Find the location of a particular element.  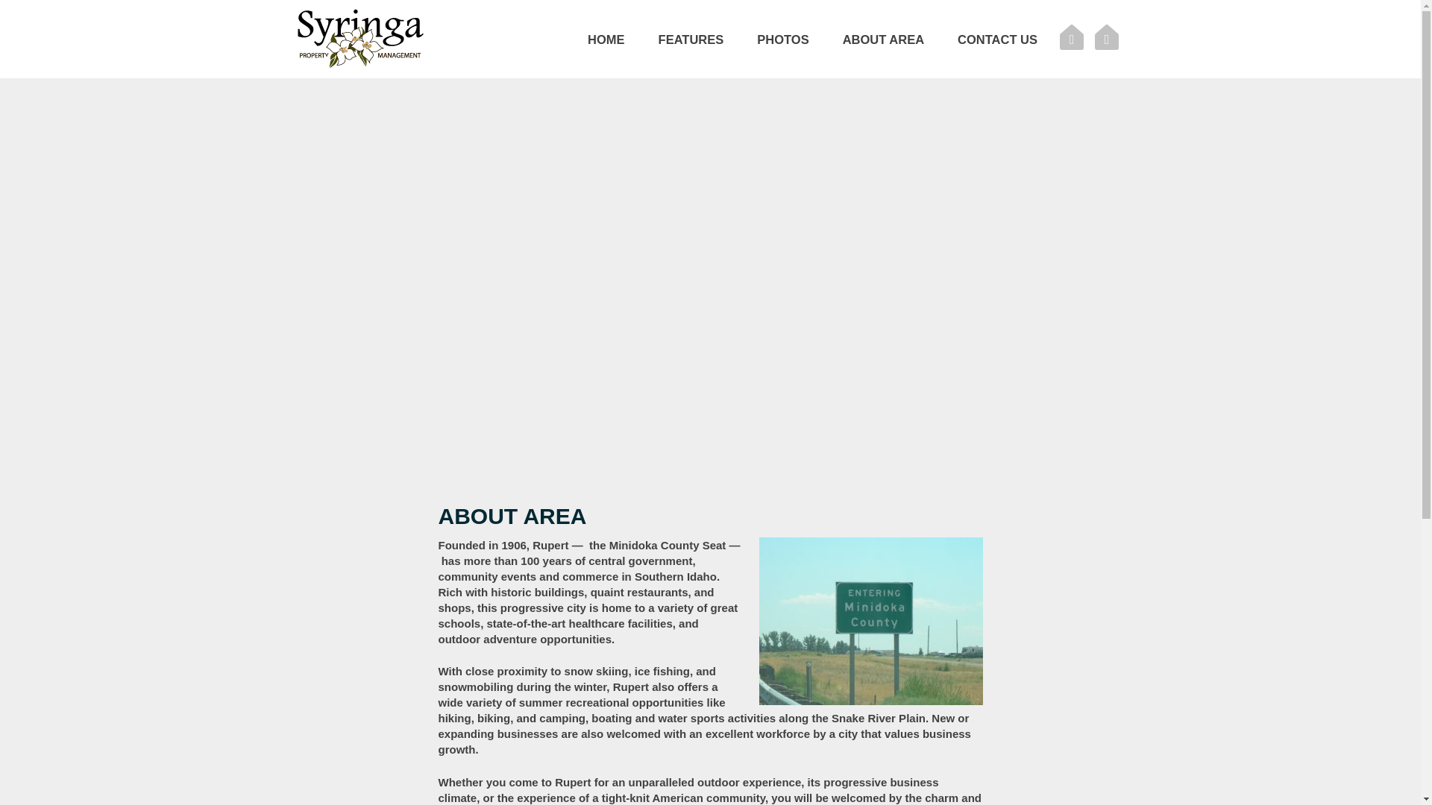

ABOUT AREA is located at coordinates (883, 39).